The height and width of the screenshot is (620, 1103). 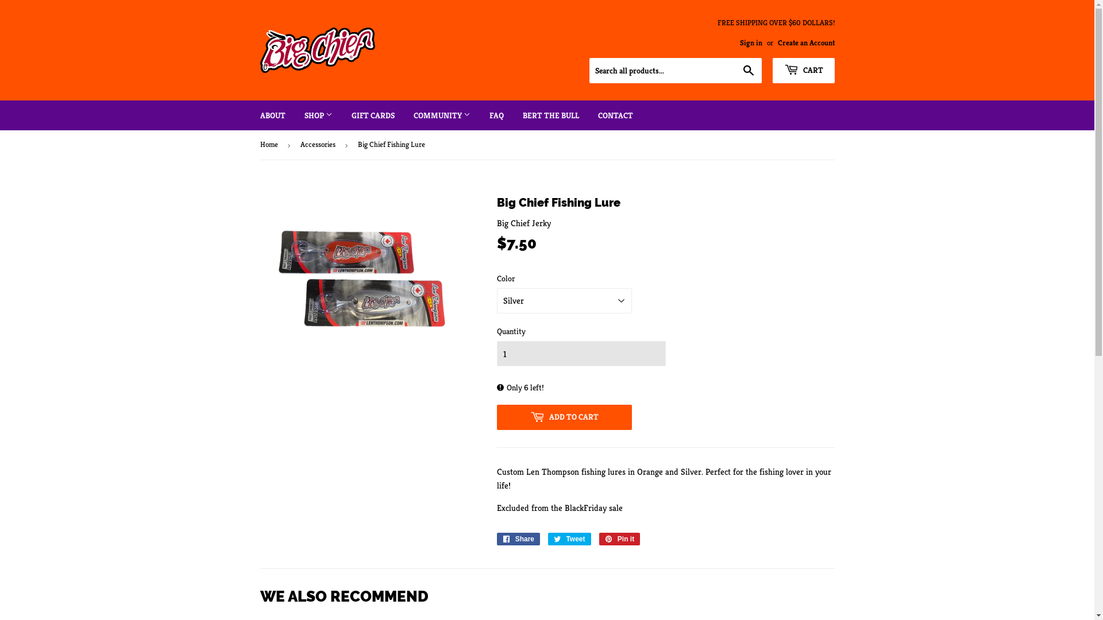 I want to click on Create an Account, so click(x=807, y=43).